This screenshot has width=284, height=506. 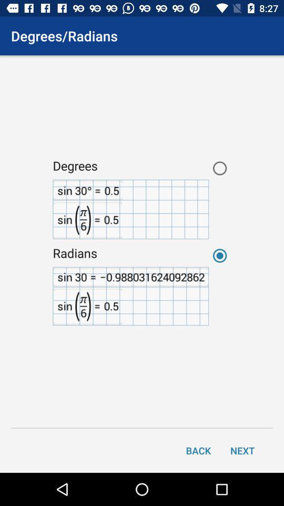 I want to click on launch item next to the back, so click(x=242, y=450).